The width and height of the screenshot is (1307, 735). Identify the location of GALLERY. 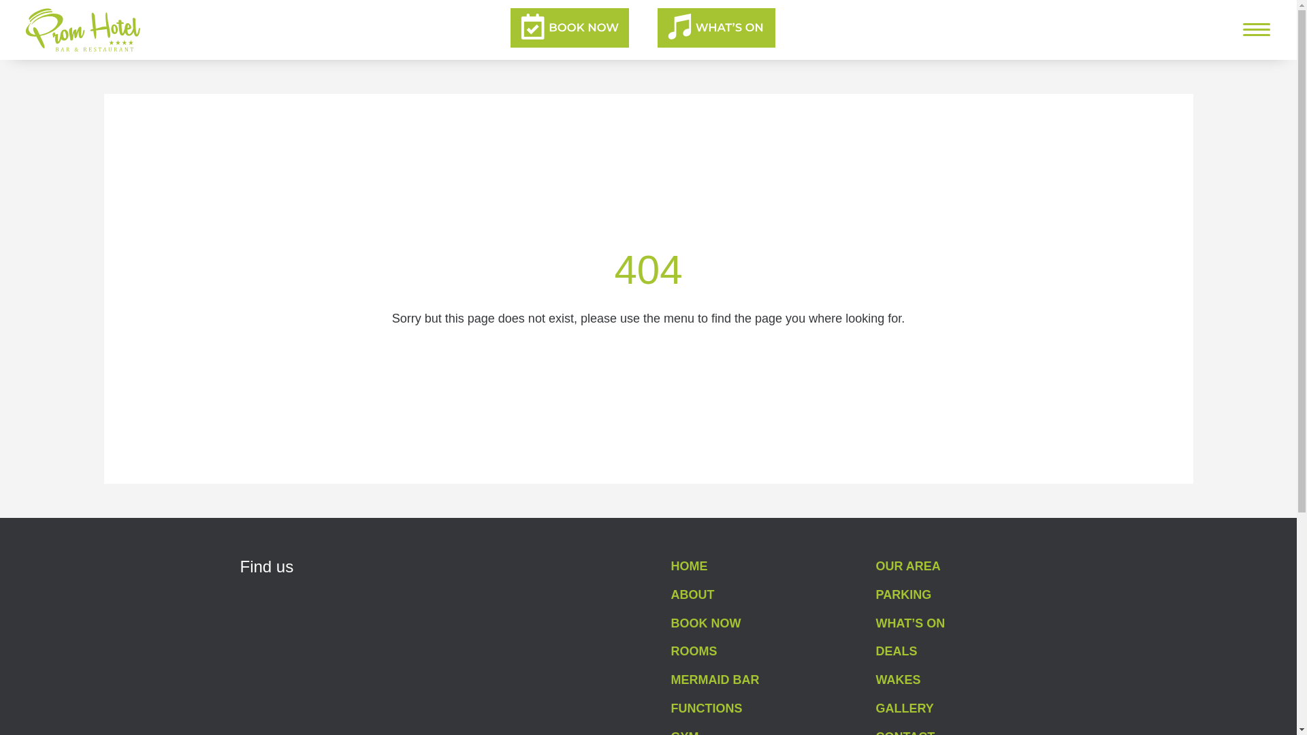
(905, 708).